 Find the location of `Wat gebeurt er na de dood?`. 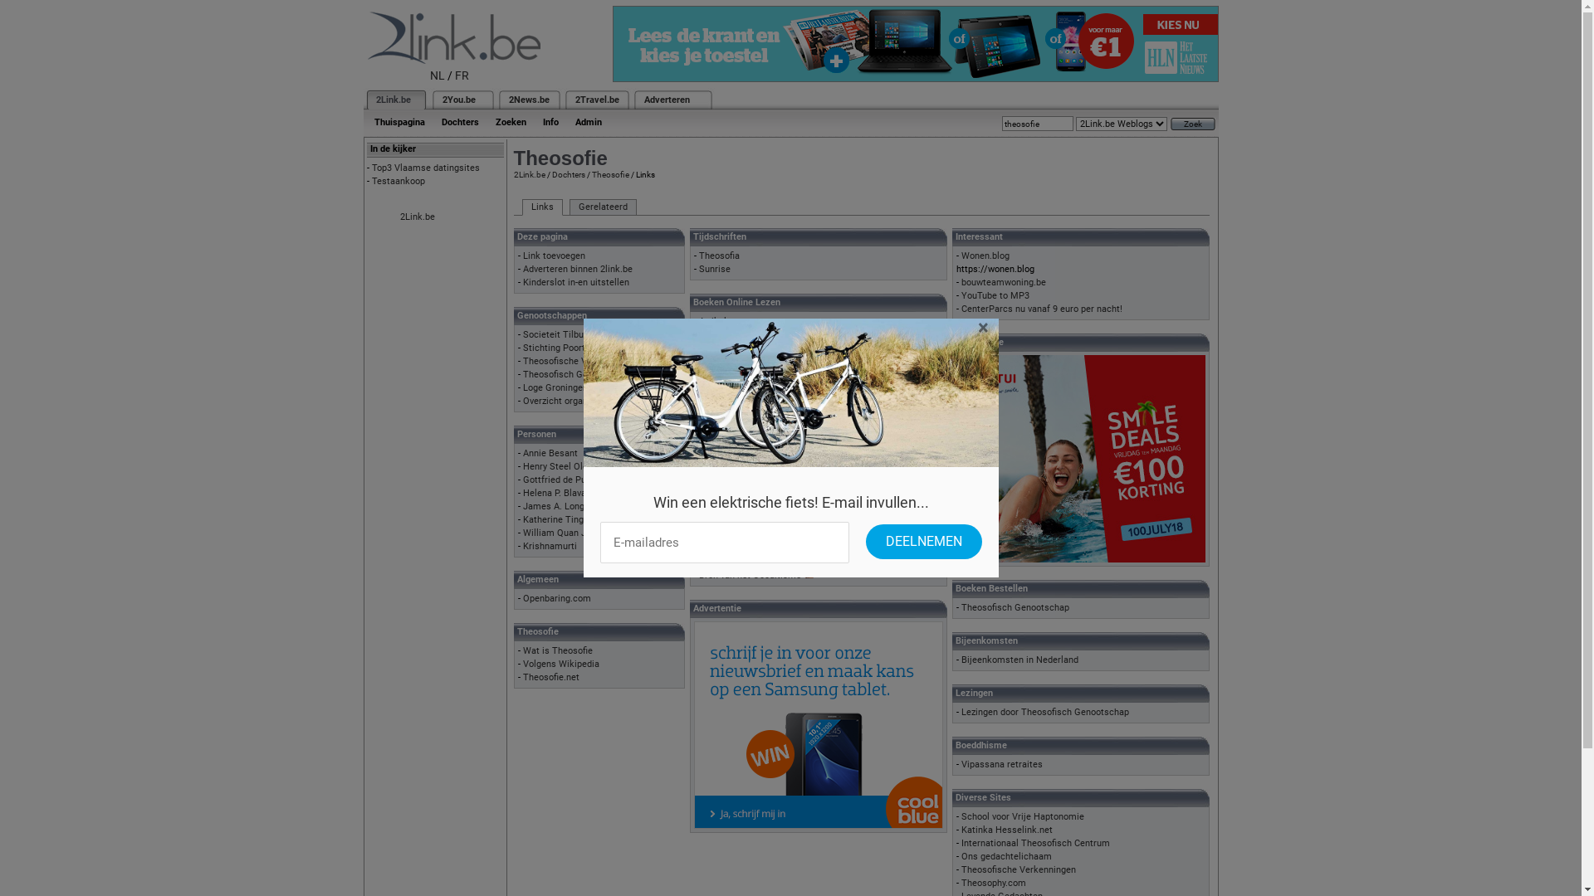

Wat gebeurt er na de dood? is located at coordinates (755, 548).